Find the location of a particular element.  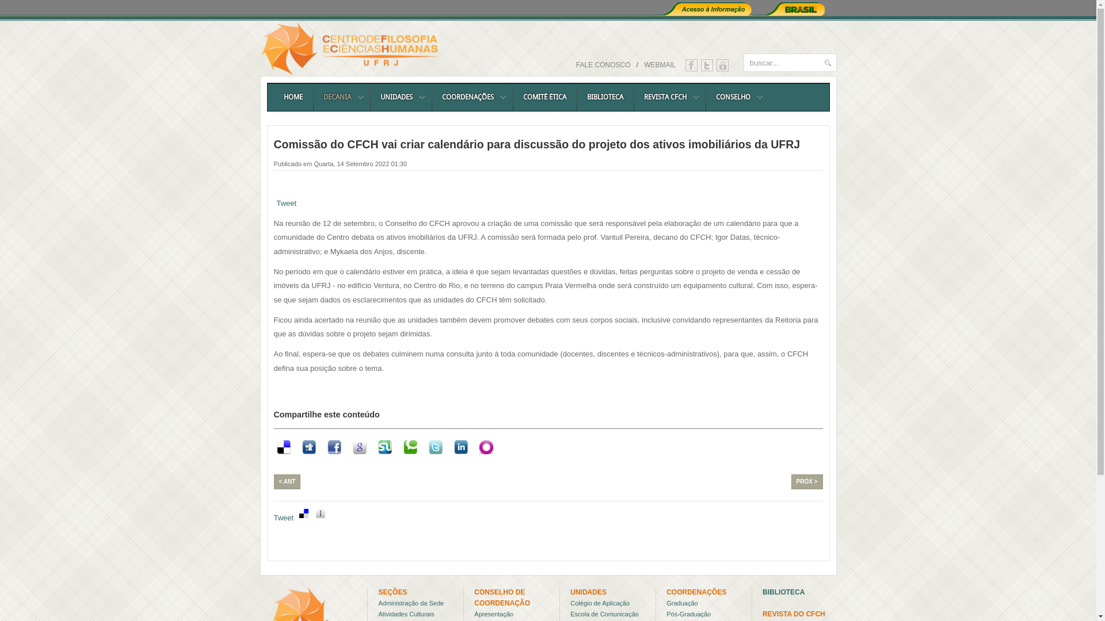

Tweet is located at coordinates (287, 204).